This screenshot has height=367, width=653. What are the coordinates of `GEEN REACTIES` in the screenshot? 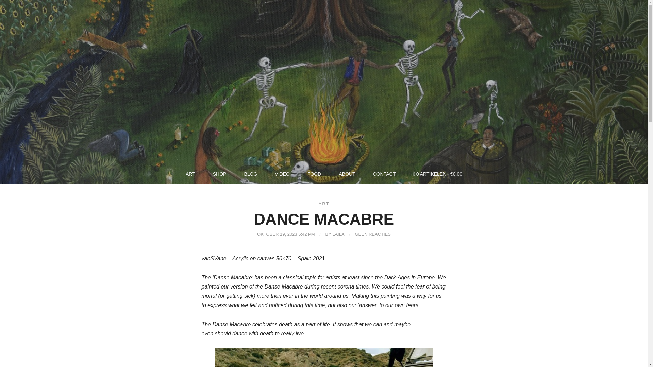 It's located at (373, 234).